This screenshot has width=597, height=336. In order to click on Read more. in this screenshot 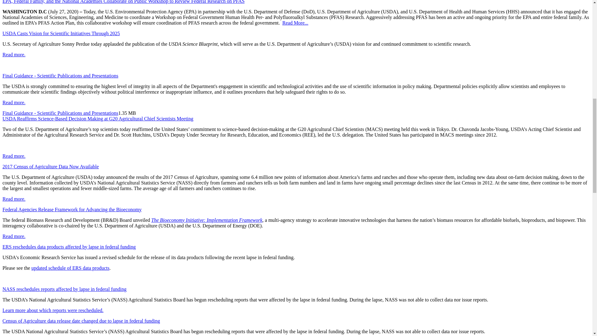, I will do `click(14, 156)`.